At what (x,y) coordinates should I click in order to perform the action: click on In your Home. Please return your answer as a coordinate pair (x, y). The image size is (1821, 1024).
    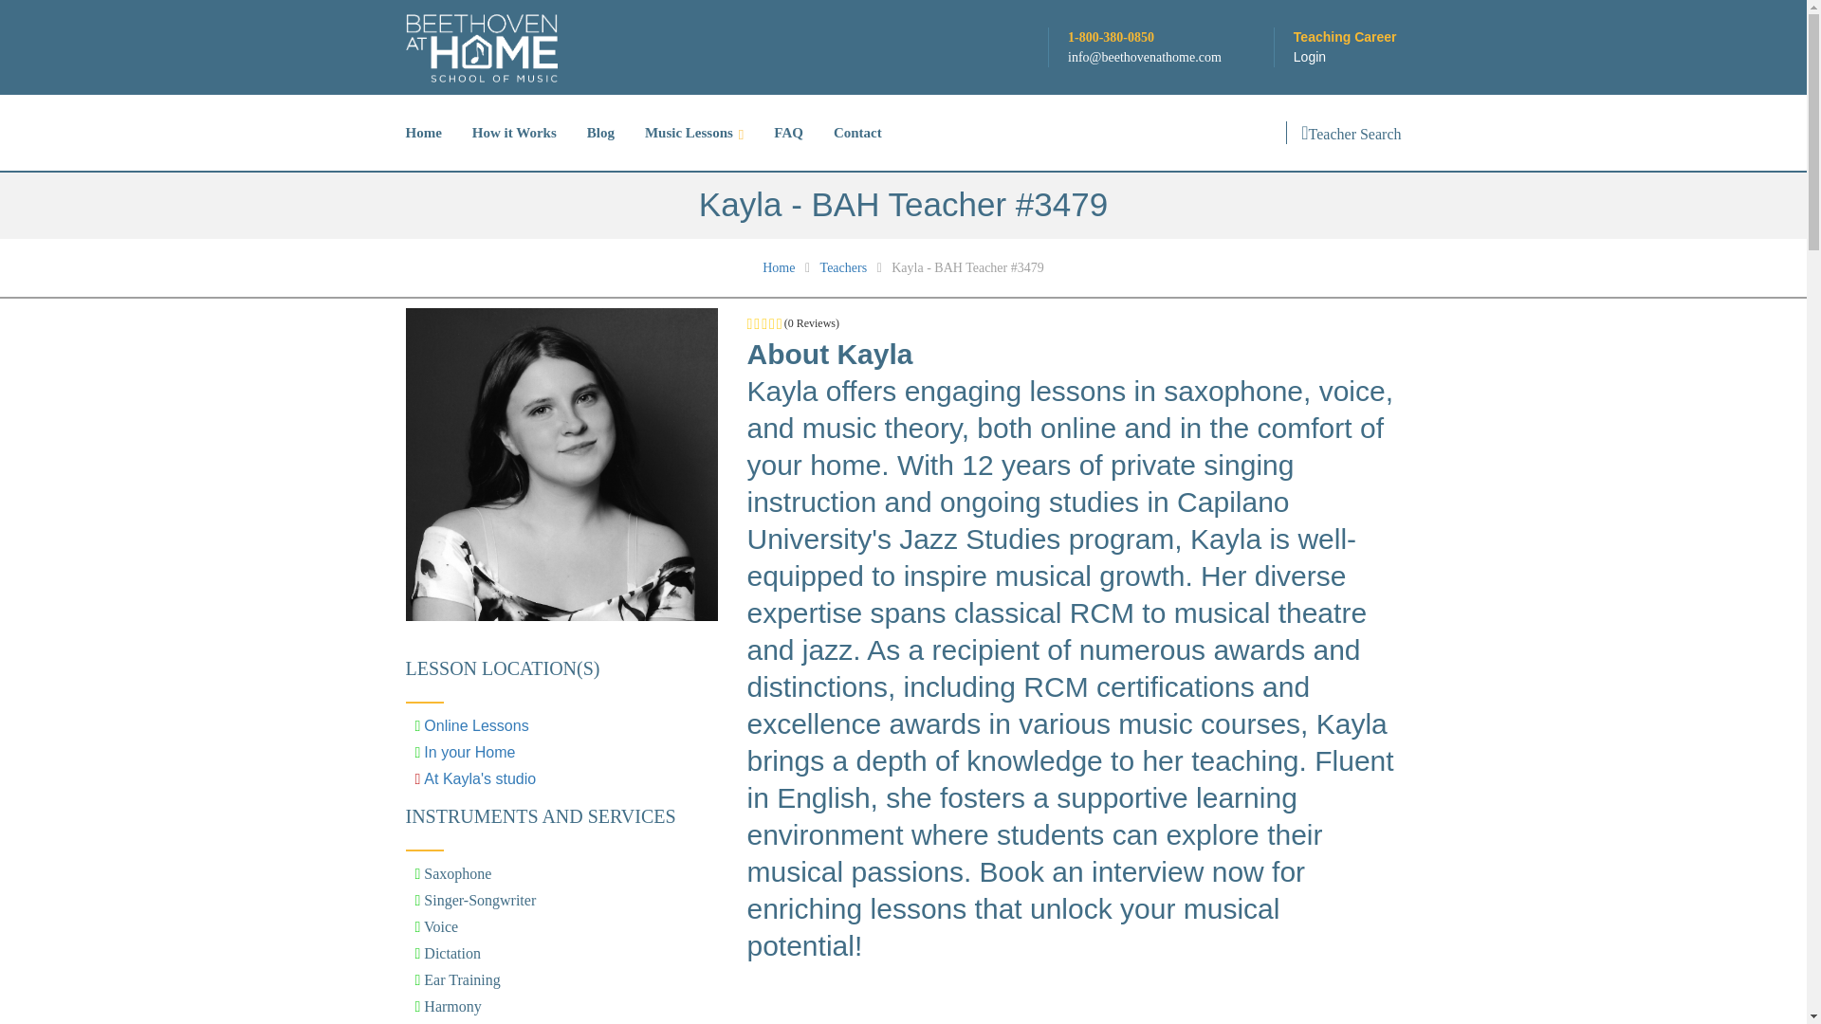
    Looking at the image, I should click on (469, 753).